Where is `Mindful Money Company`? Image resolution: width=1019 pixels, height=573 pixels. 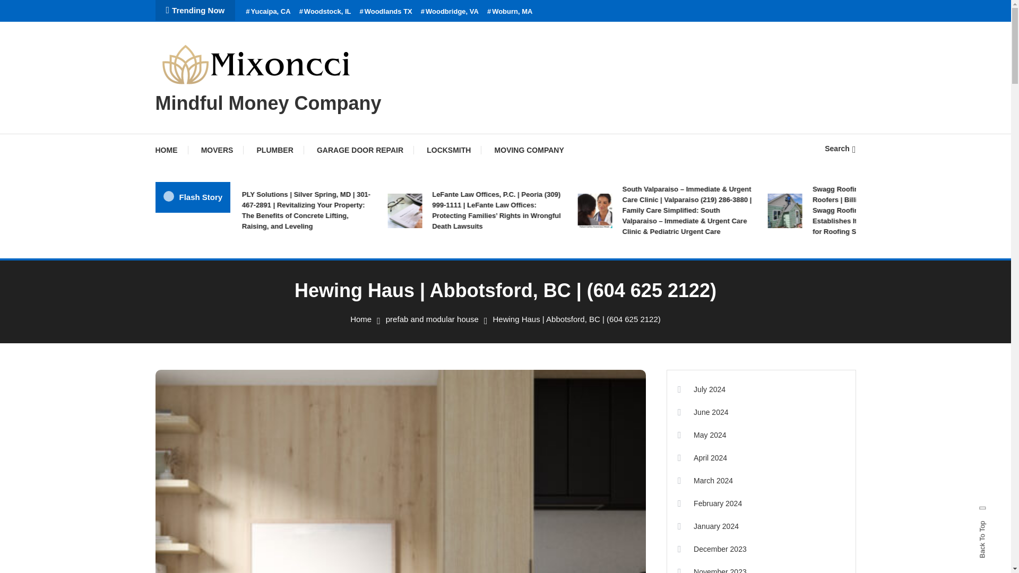 Mindful Money Company is located at coordinates (267, 103).